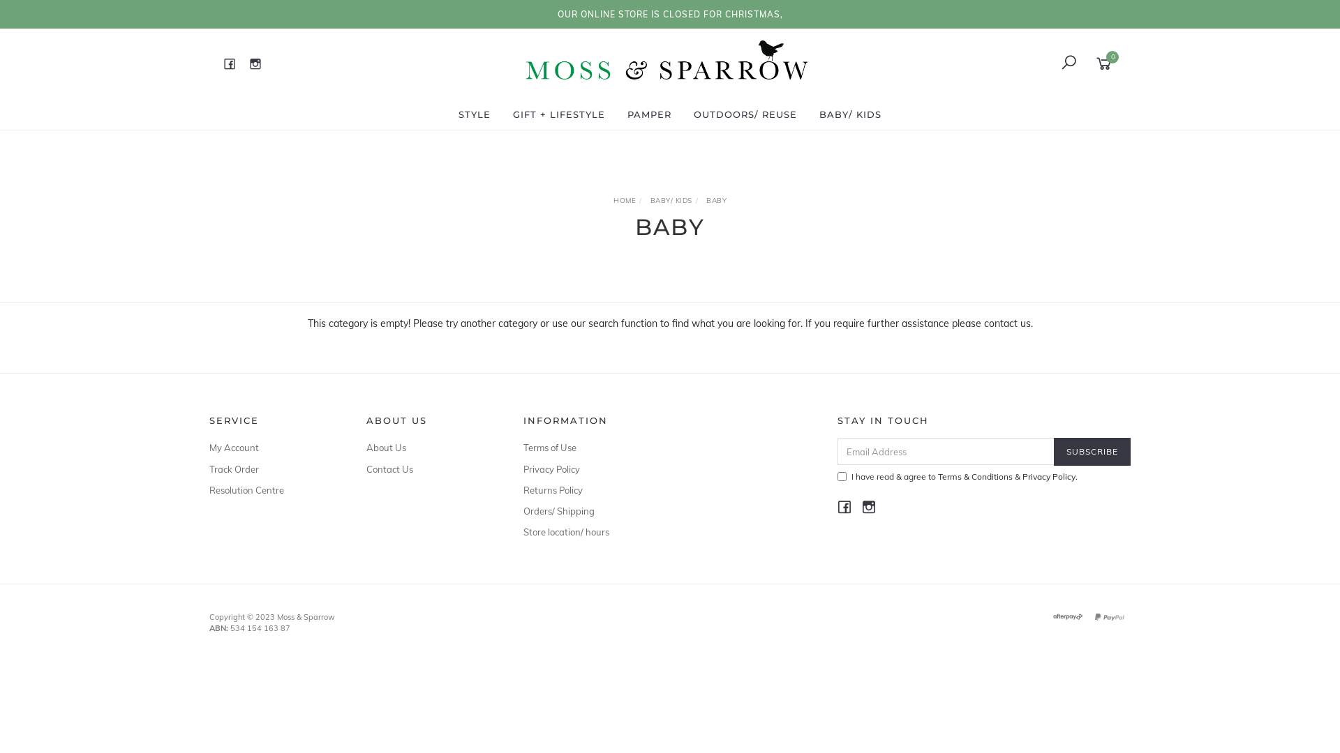 Image resolution: width=1340 pixels, height=753 pixels. I want to click on BABY/ KIDS, so click(850, 114).